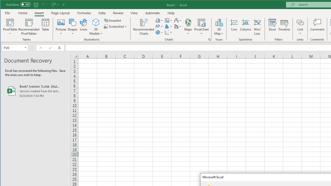  I want to click on Help, so click(171, 13).